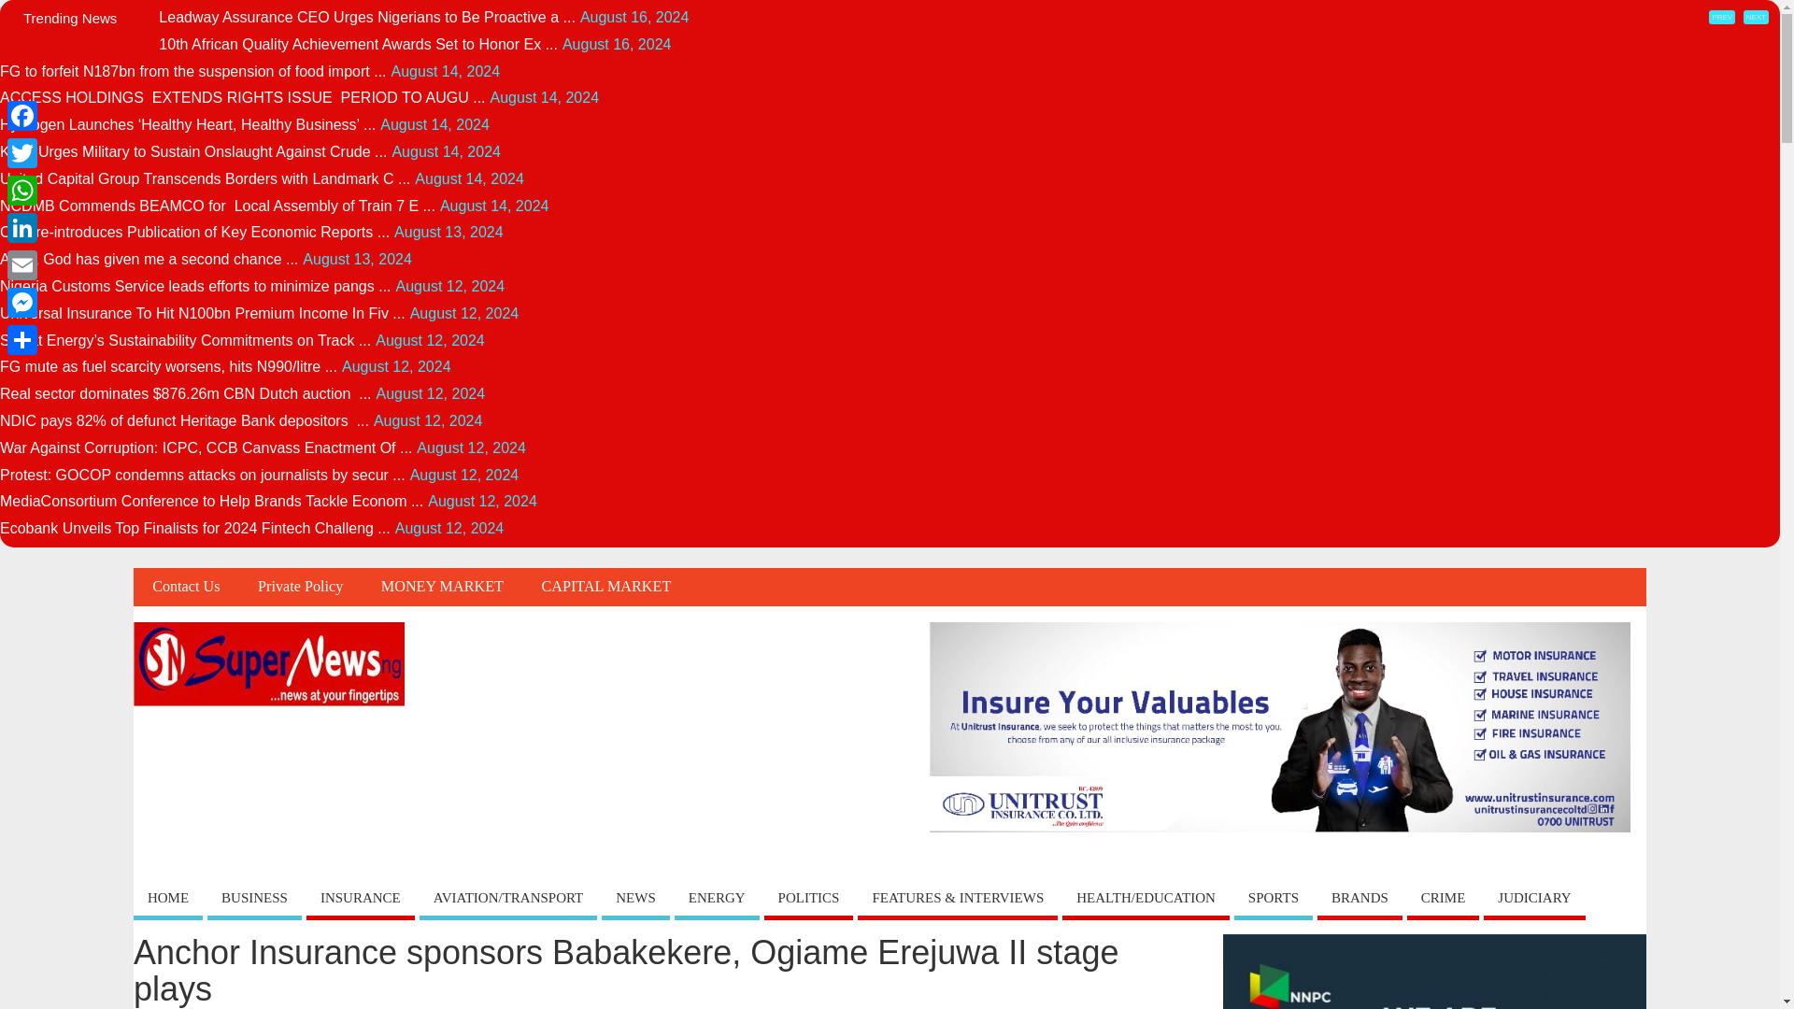 This screenshot has height=1009, width=1794. Describe the element at coordinates (605, 587) in the screenshot. I see `CAPITAL MARKET` at that location.